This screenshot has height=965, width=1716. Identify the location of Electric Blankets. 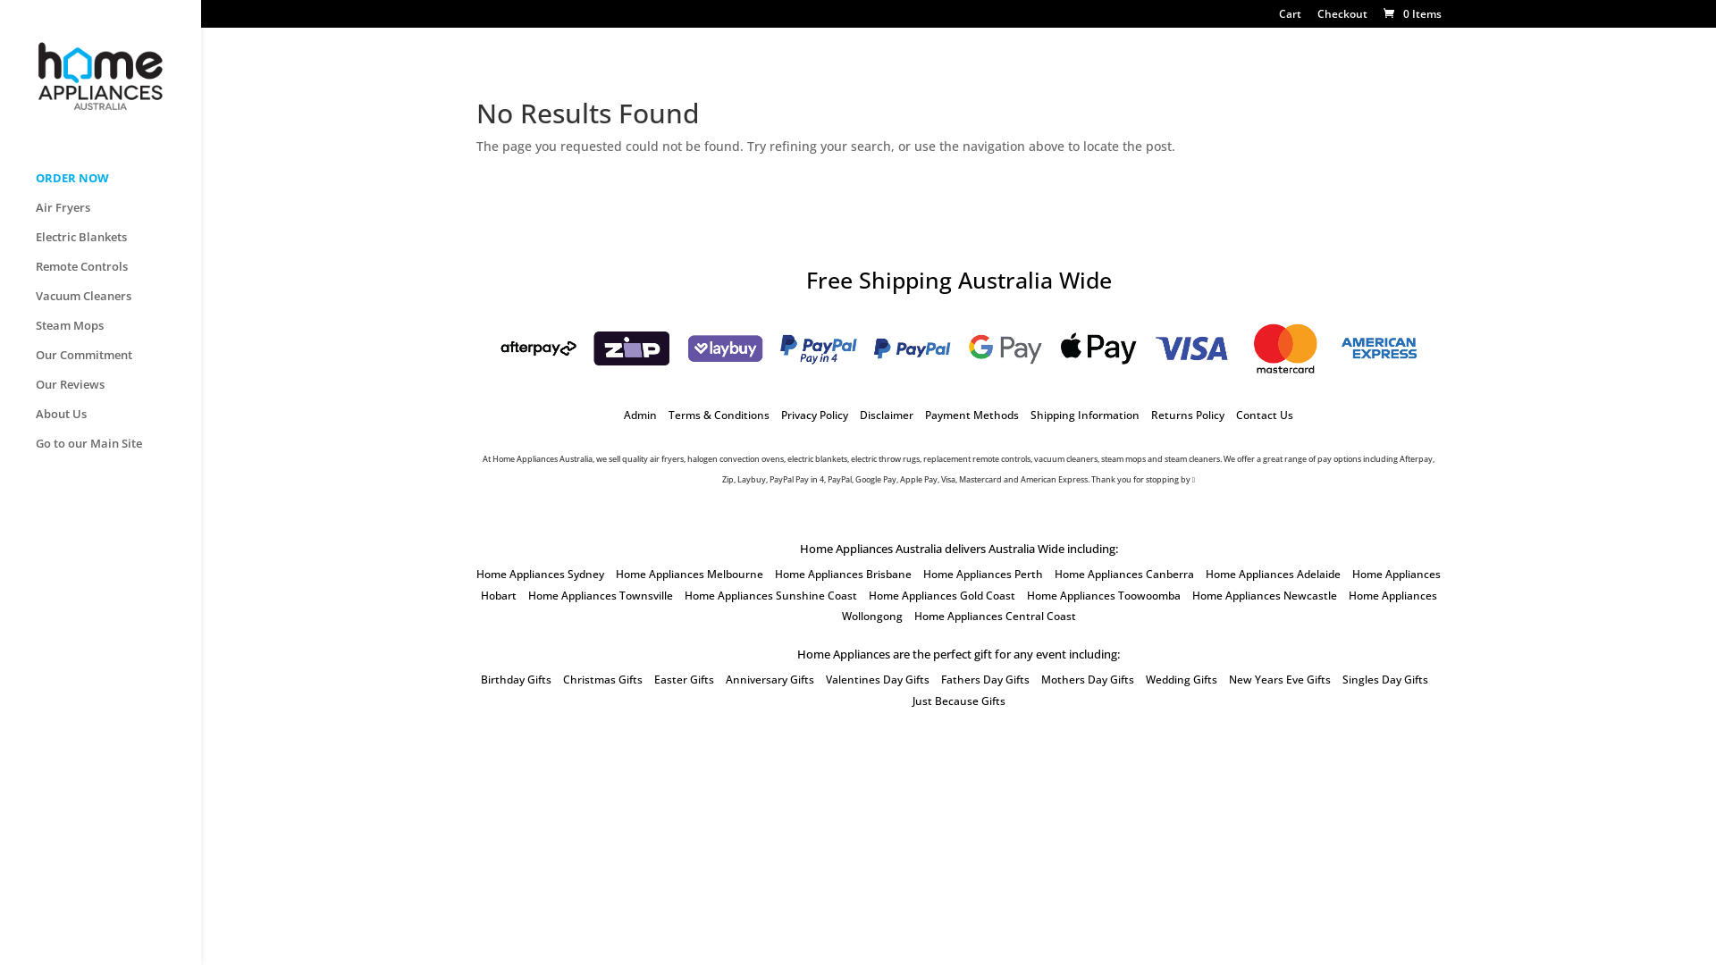
(118, 245).